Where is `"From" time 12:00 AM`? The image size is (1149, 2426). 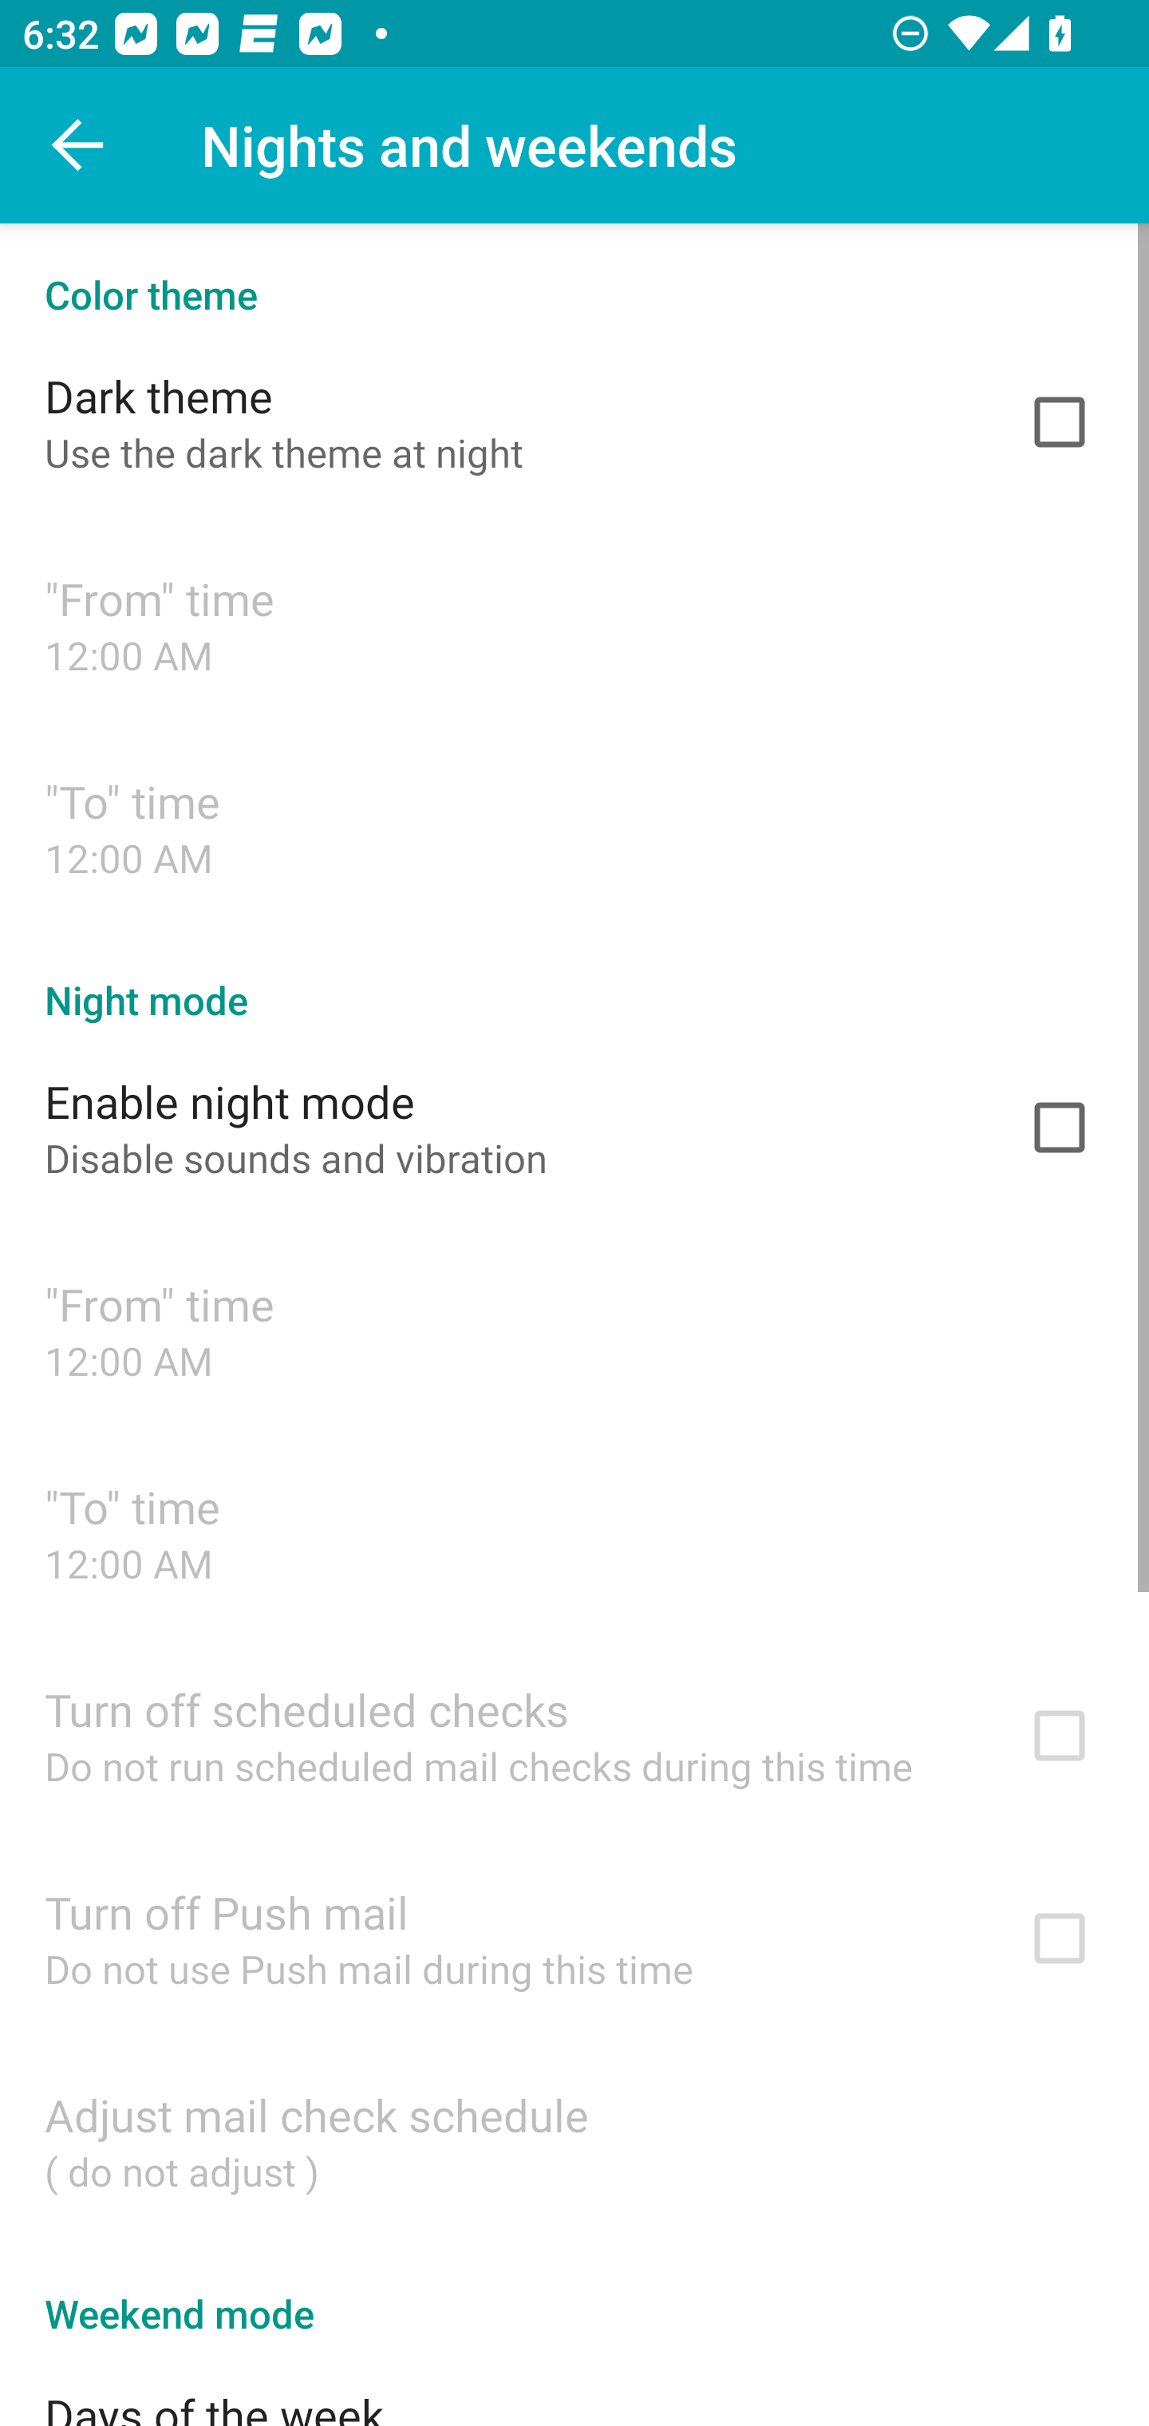
"From" time 12:00 AM is located at coordinates (574, 624).